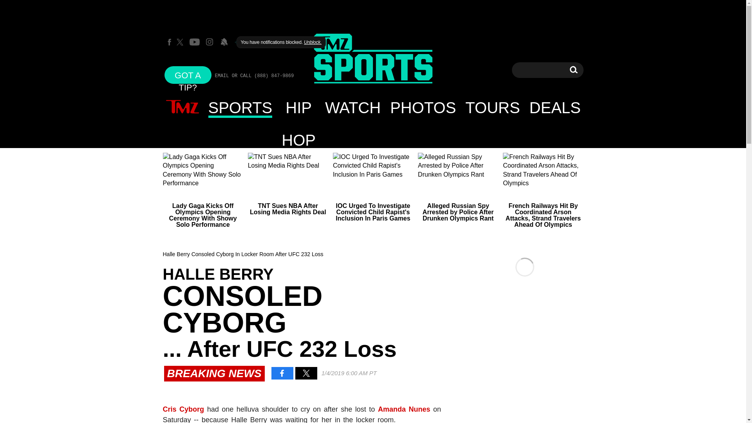 The image size is (752, 423). Describe the element at coordinates (352, 107) in the screenshot. I see `WATCH` at that location.